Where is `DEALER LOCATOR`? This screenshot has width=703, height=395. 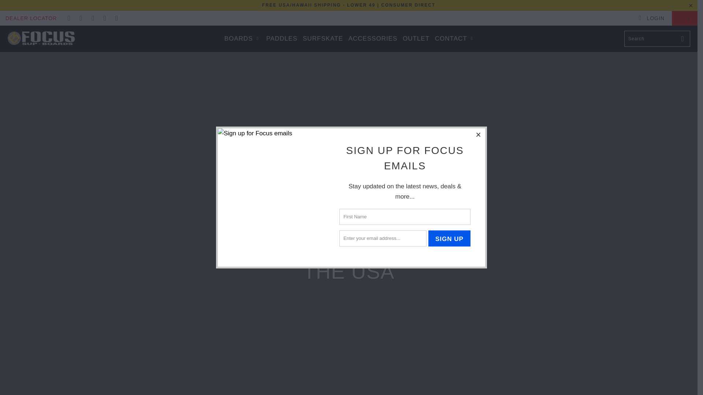 DEALER LOCATOR is located at coordinates (31, 18).